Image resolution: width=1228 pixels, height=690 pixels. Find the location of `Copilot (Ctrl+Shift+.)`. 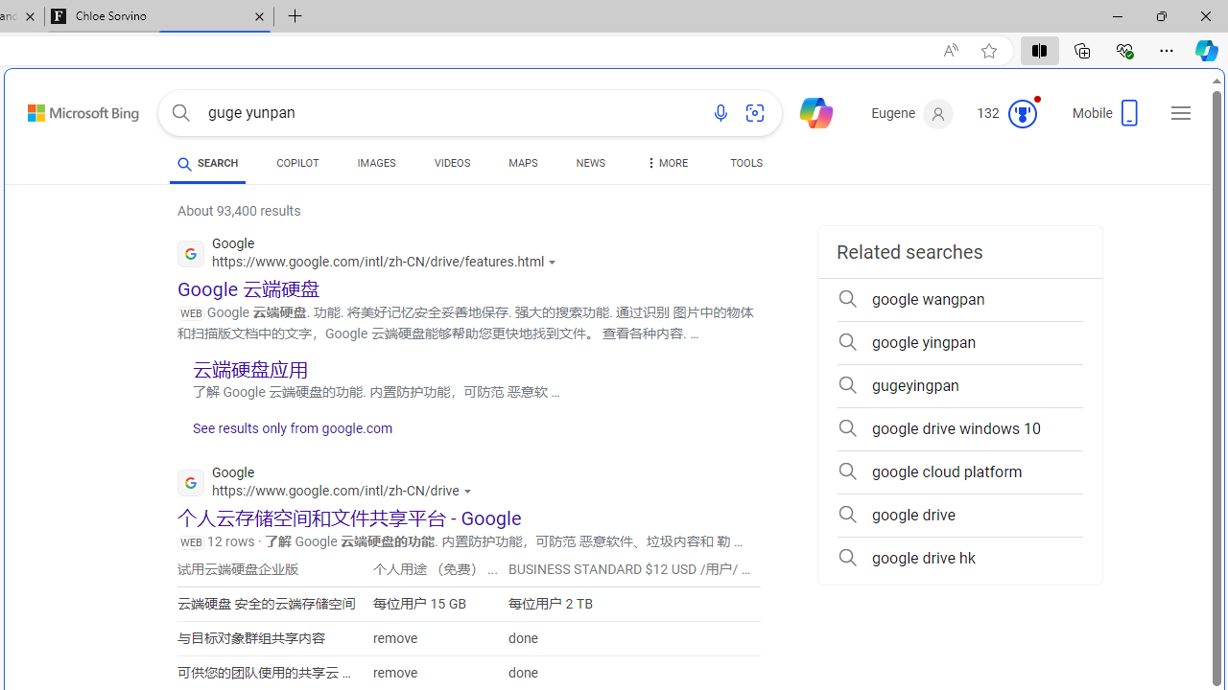

Copilot (Ctrl+Shift+.) is located at coordinates (1207, 50).